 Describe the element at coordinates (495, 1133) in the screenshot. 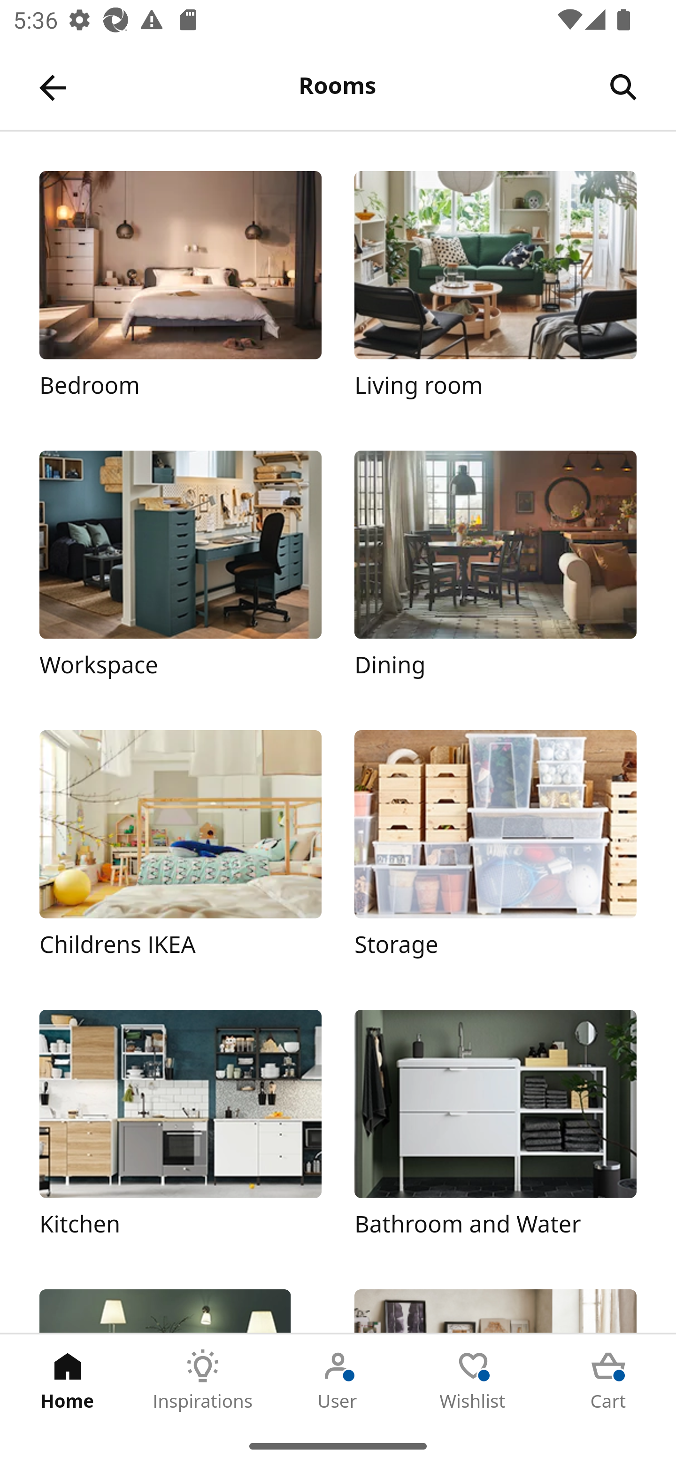

I see `Bathroom and Water` at that location.